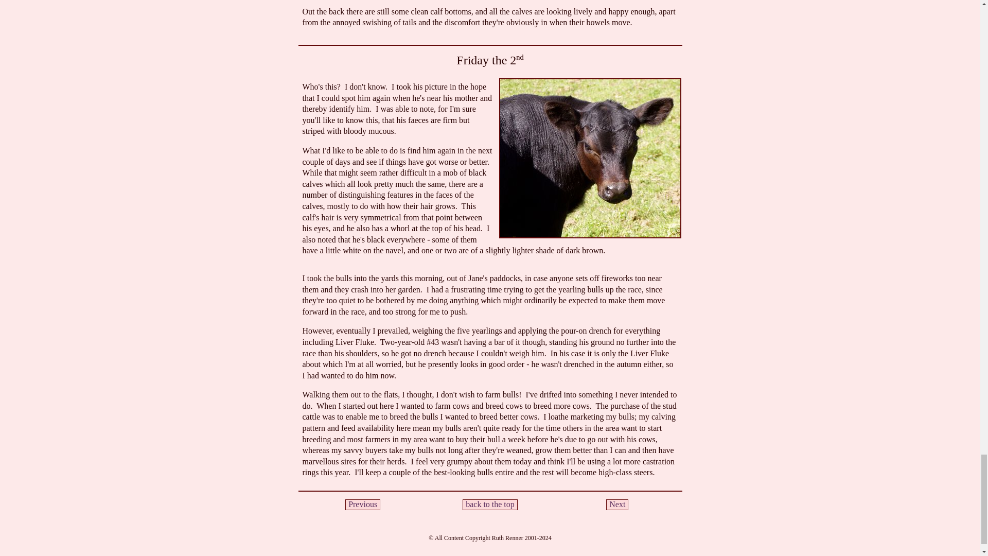 The width and height of the screenshot is (988, 556). I want to click on Next, so click(617, 505).